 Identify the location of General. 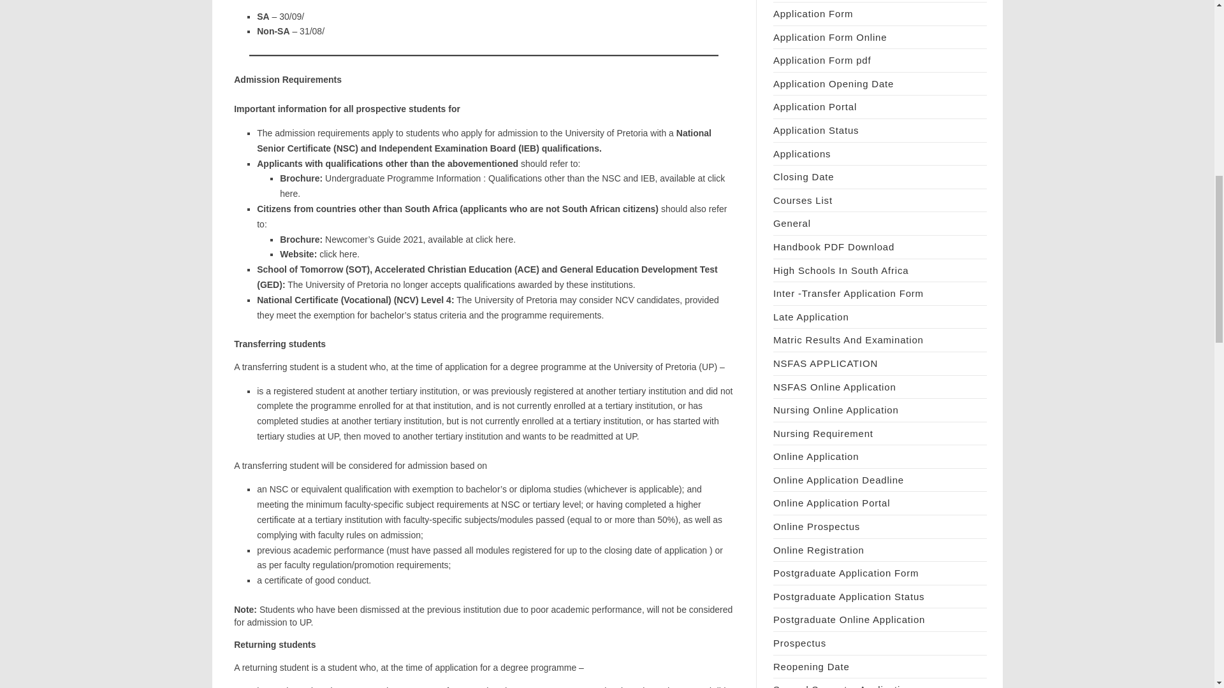
(792, 223).